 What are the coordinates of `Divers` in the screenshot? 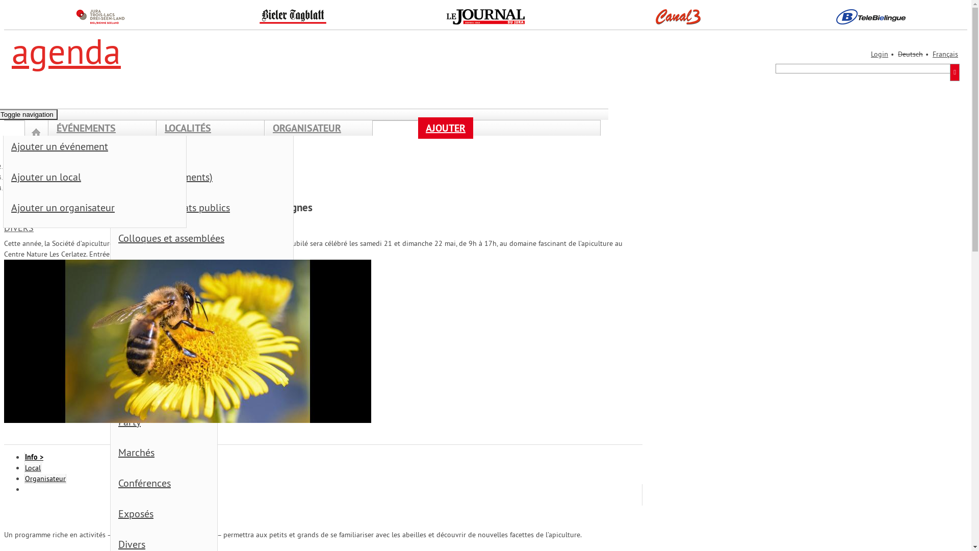 It's located at (18, 178).